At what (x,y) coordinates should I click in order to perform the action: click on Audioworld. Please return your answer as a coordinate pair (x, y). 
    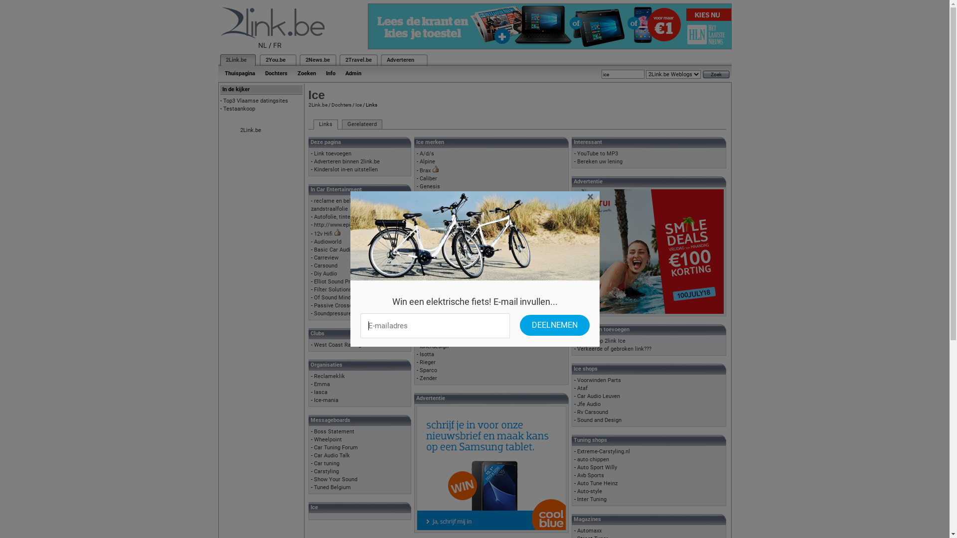
    Looking at the image, I should click on (328, 242).